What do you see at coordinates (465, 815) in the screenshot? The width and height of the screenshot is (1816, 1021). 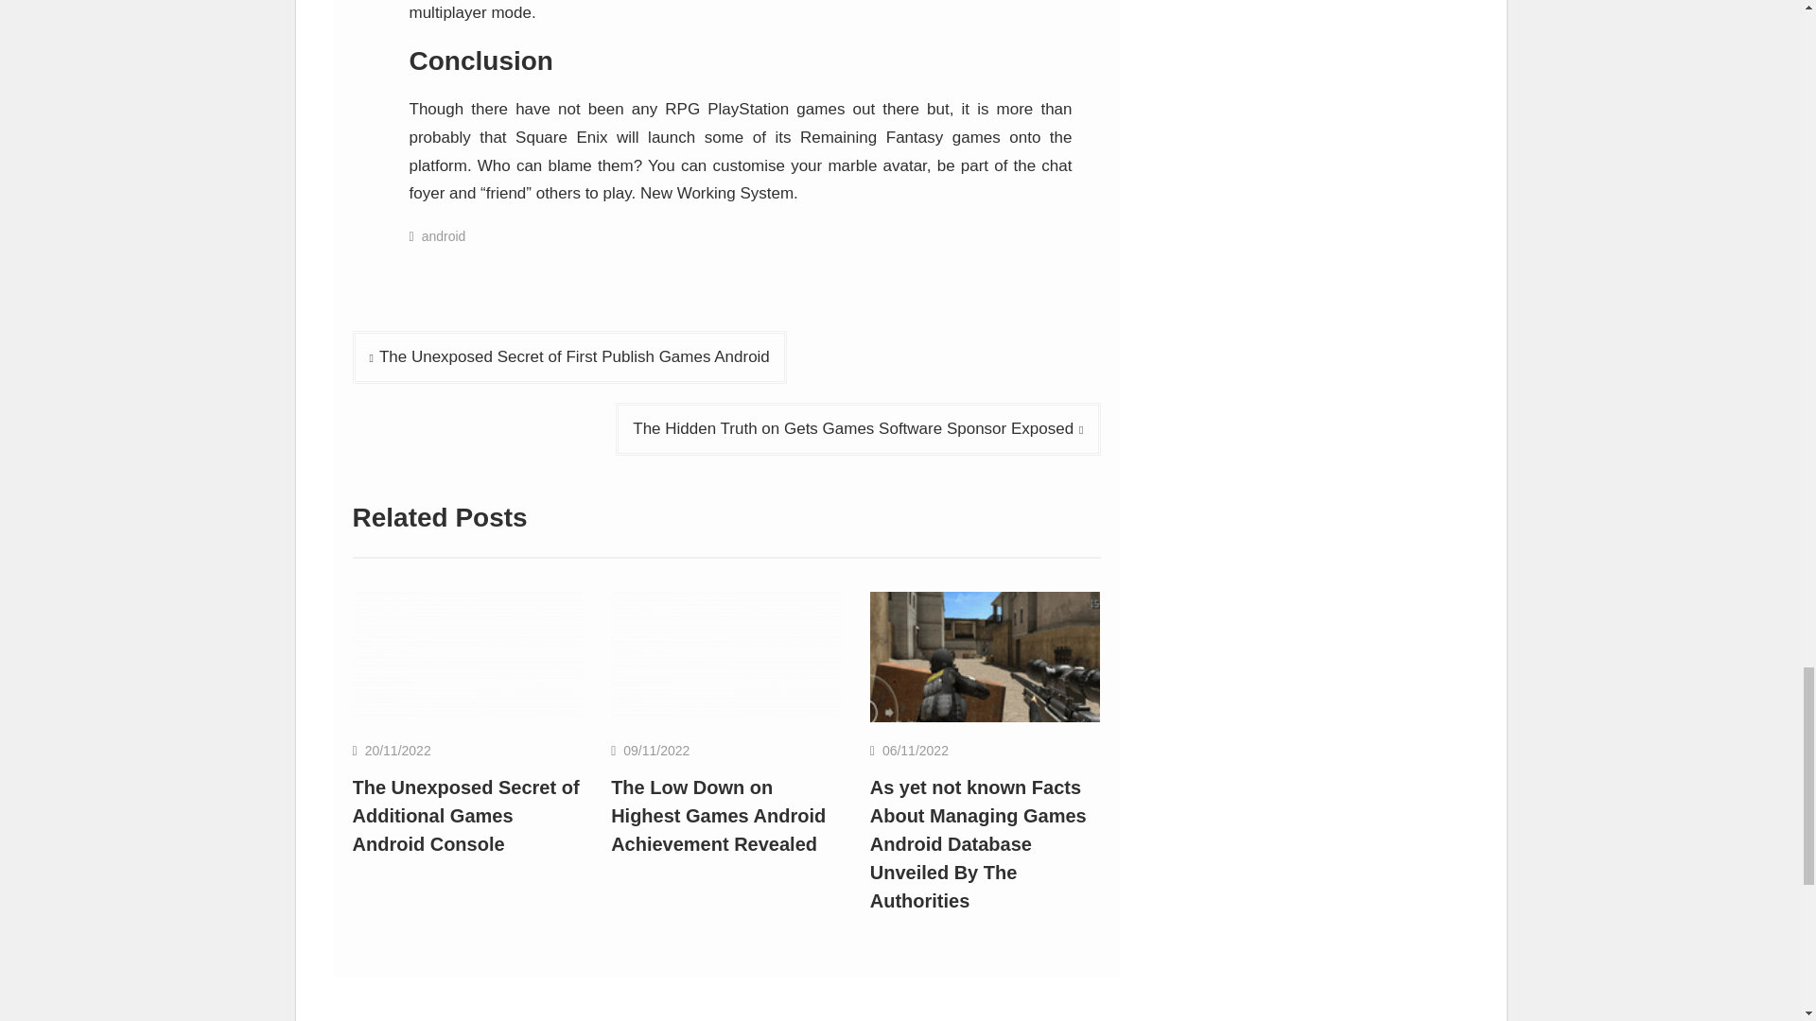 I see `The Unexposed Secret of Additional Games Android Console` at bounding box center [465, 815].